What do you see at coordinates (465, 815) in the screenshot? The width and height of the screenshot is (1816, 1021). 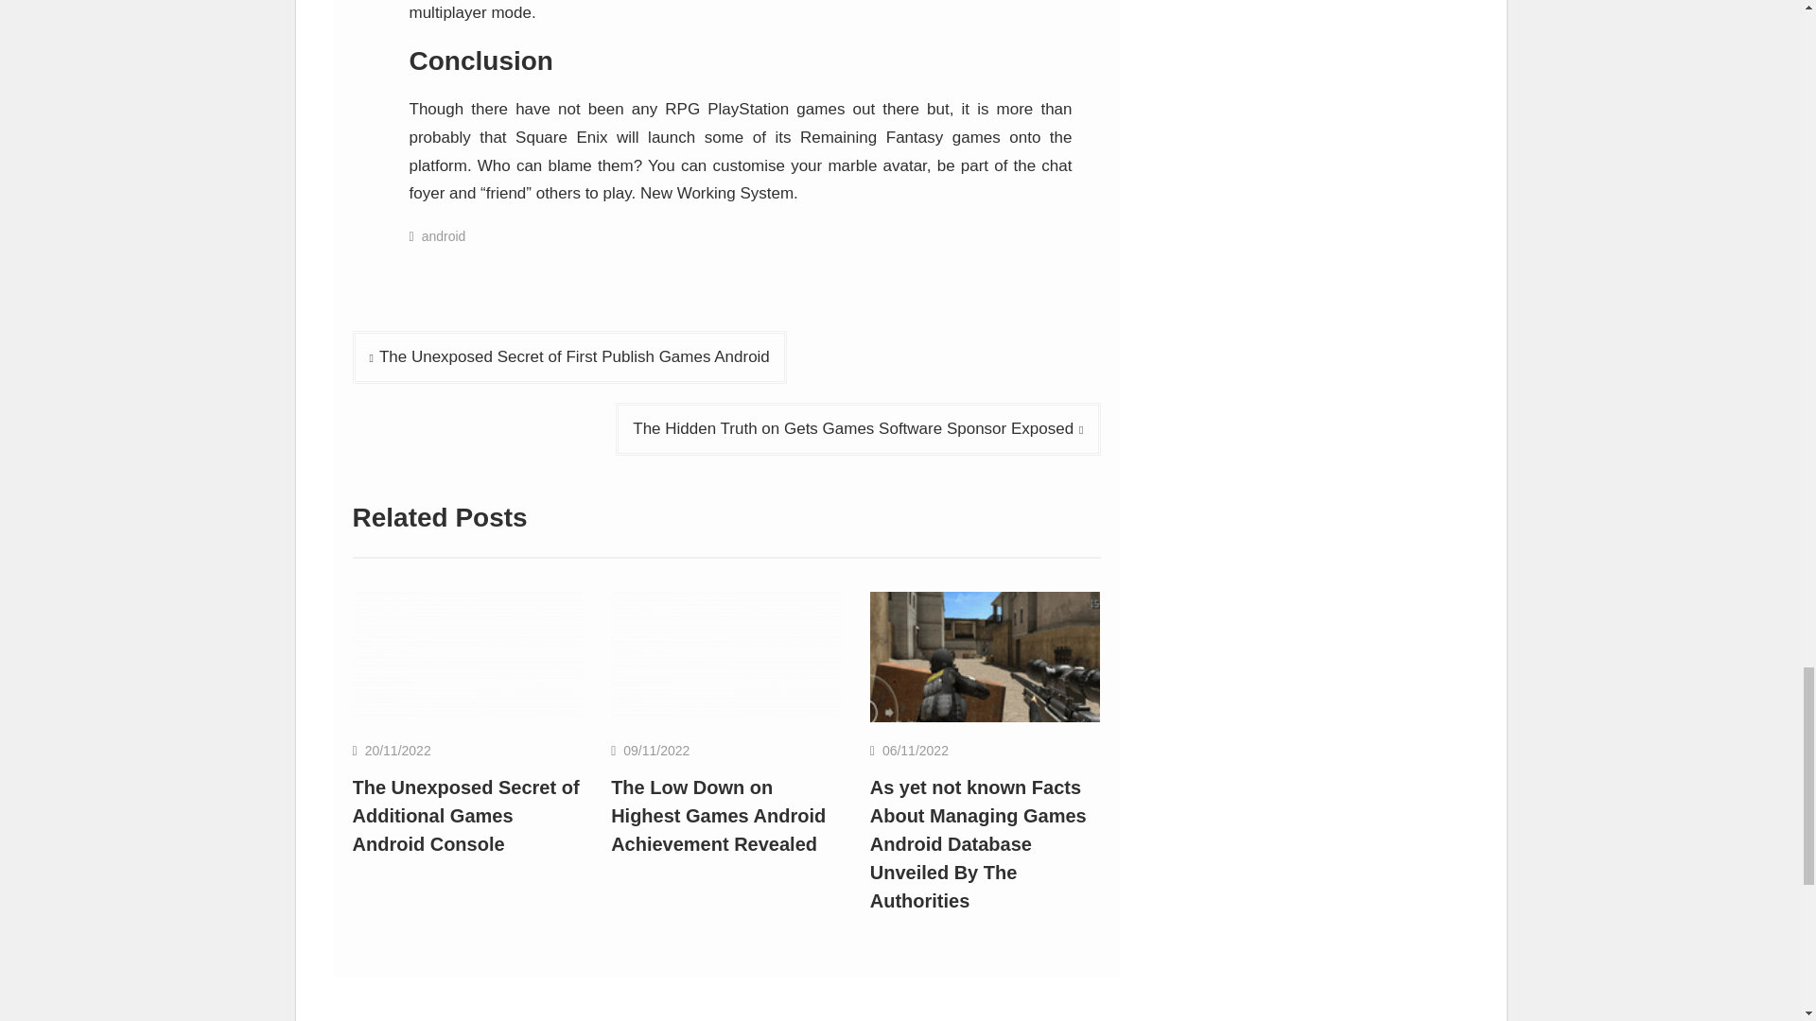 I see `The Unexposed Secret of Additional Games Android Console` at bounding box center [465, 815].